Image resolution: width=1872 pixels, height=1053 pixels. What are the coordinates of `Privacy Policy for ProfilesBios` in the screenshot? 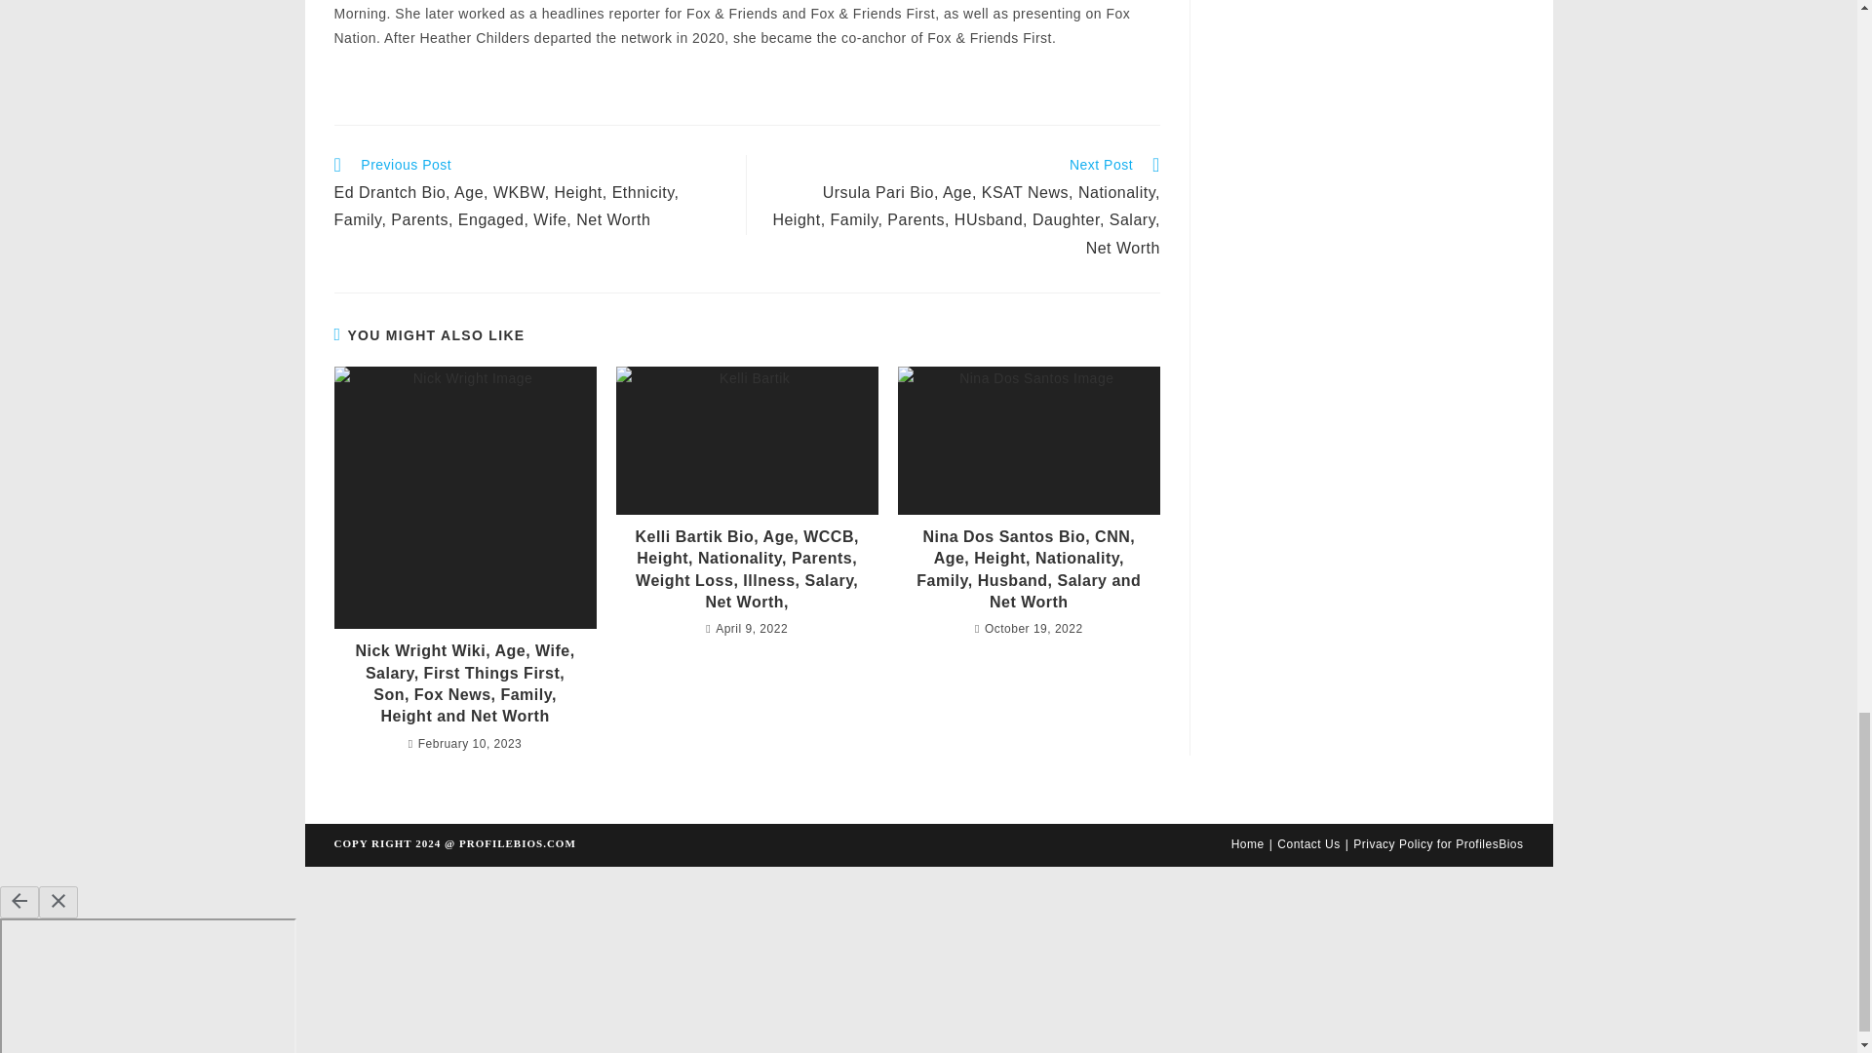 It's located at (1438, 843).